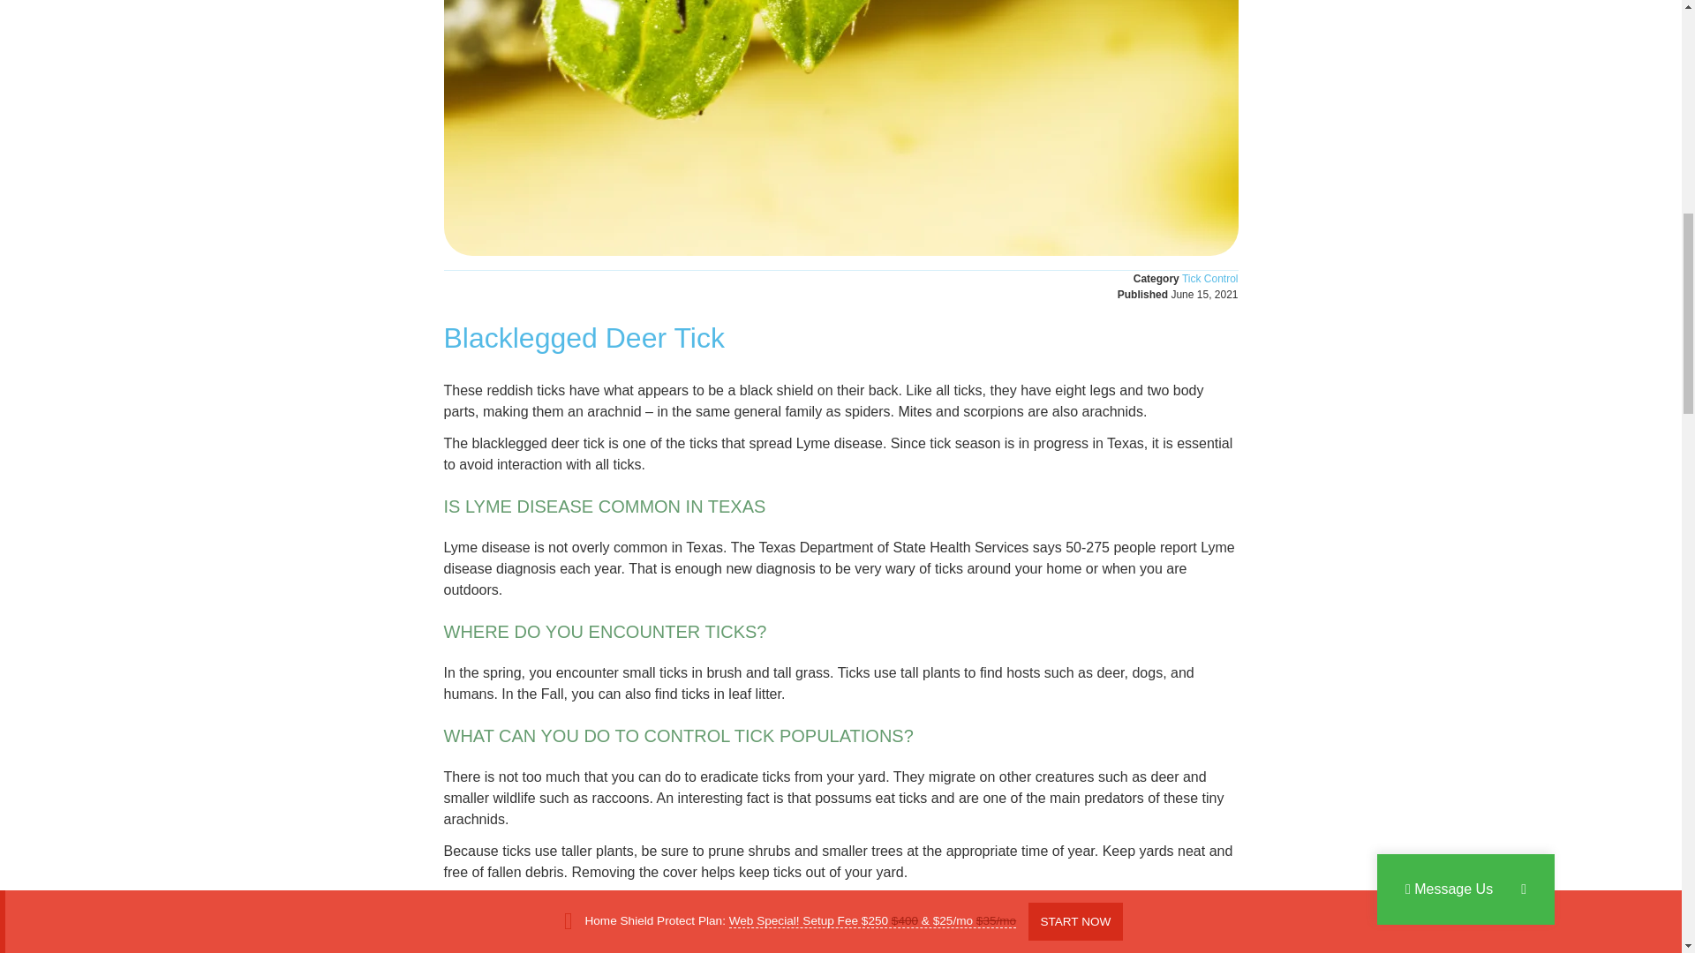 This screenshot has width=1695, height=953. I want to click on Tick Control, so click(1209, 278).